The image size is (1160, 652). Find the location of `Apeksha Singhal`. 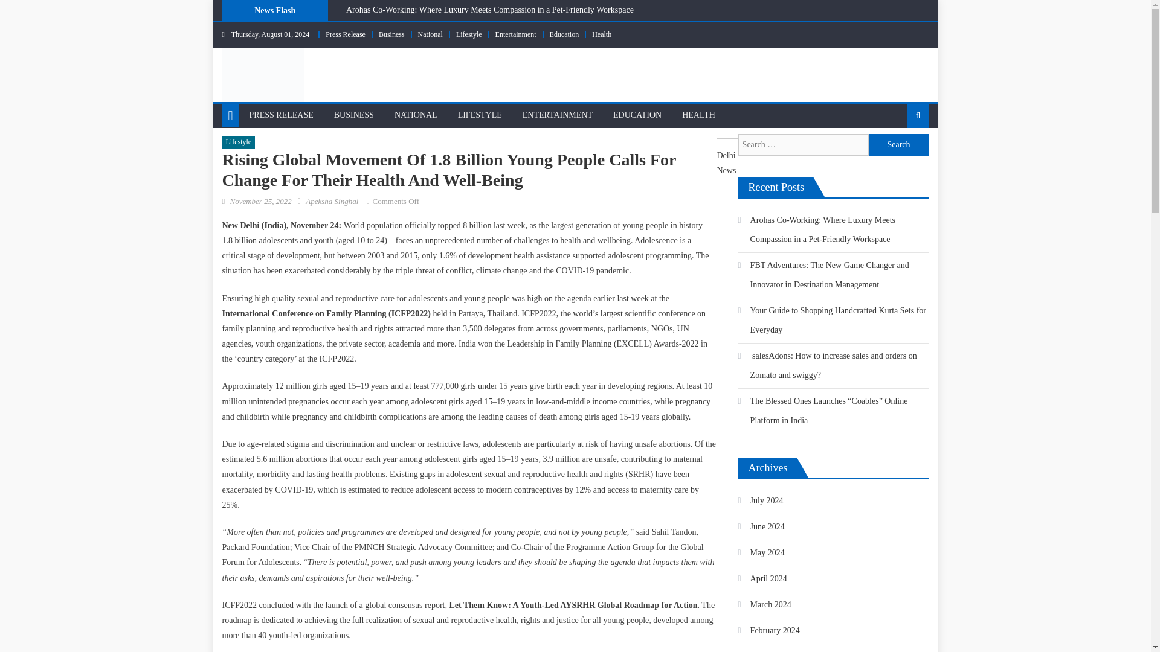

Apeksha Singhal is located at coordinates (332, 202).